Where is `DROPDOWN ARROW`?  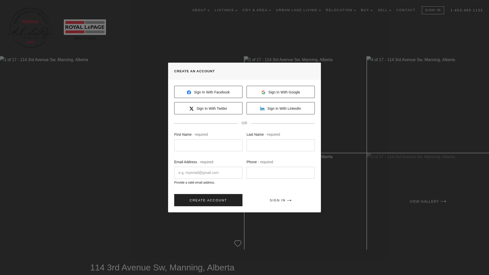 DROPDOWN ARROW is located at coordinates (208, 10).